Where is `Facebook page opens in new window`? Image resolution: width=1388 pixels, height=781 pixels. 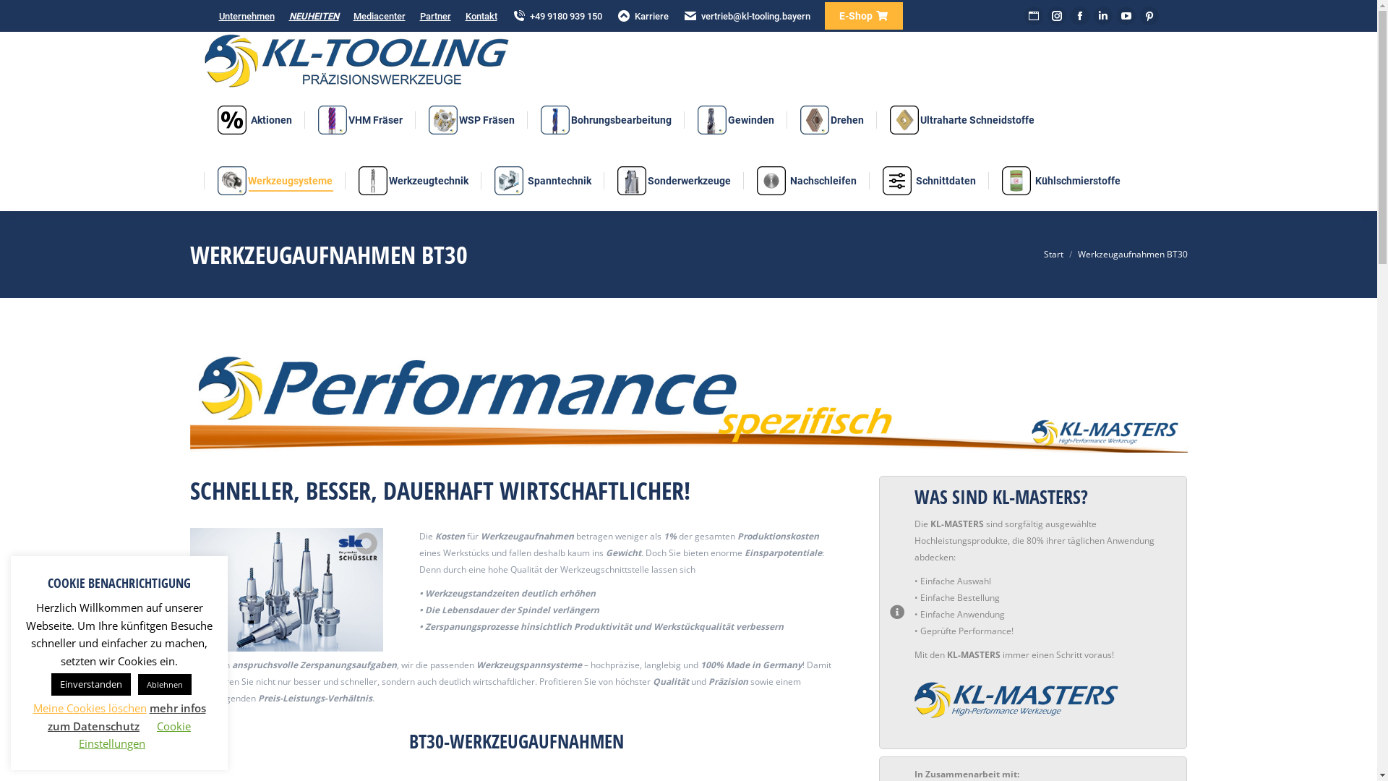 Facebook page opens in new window is located at coordinates (1079, 16).